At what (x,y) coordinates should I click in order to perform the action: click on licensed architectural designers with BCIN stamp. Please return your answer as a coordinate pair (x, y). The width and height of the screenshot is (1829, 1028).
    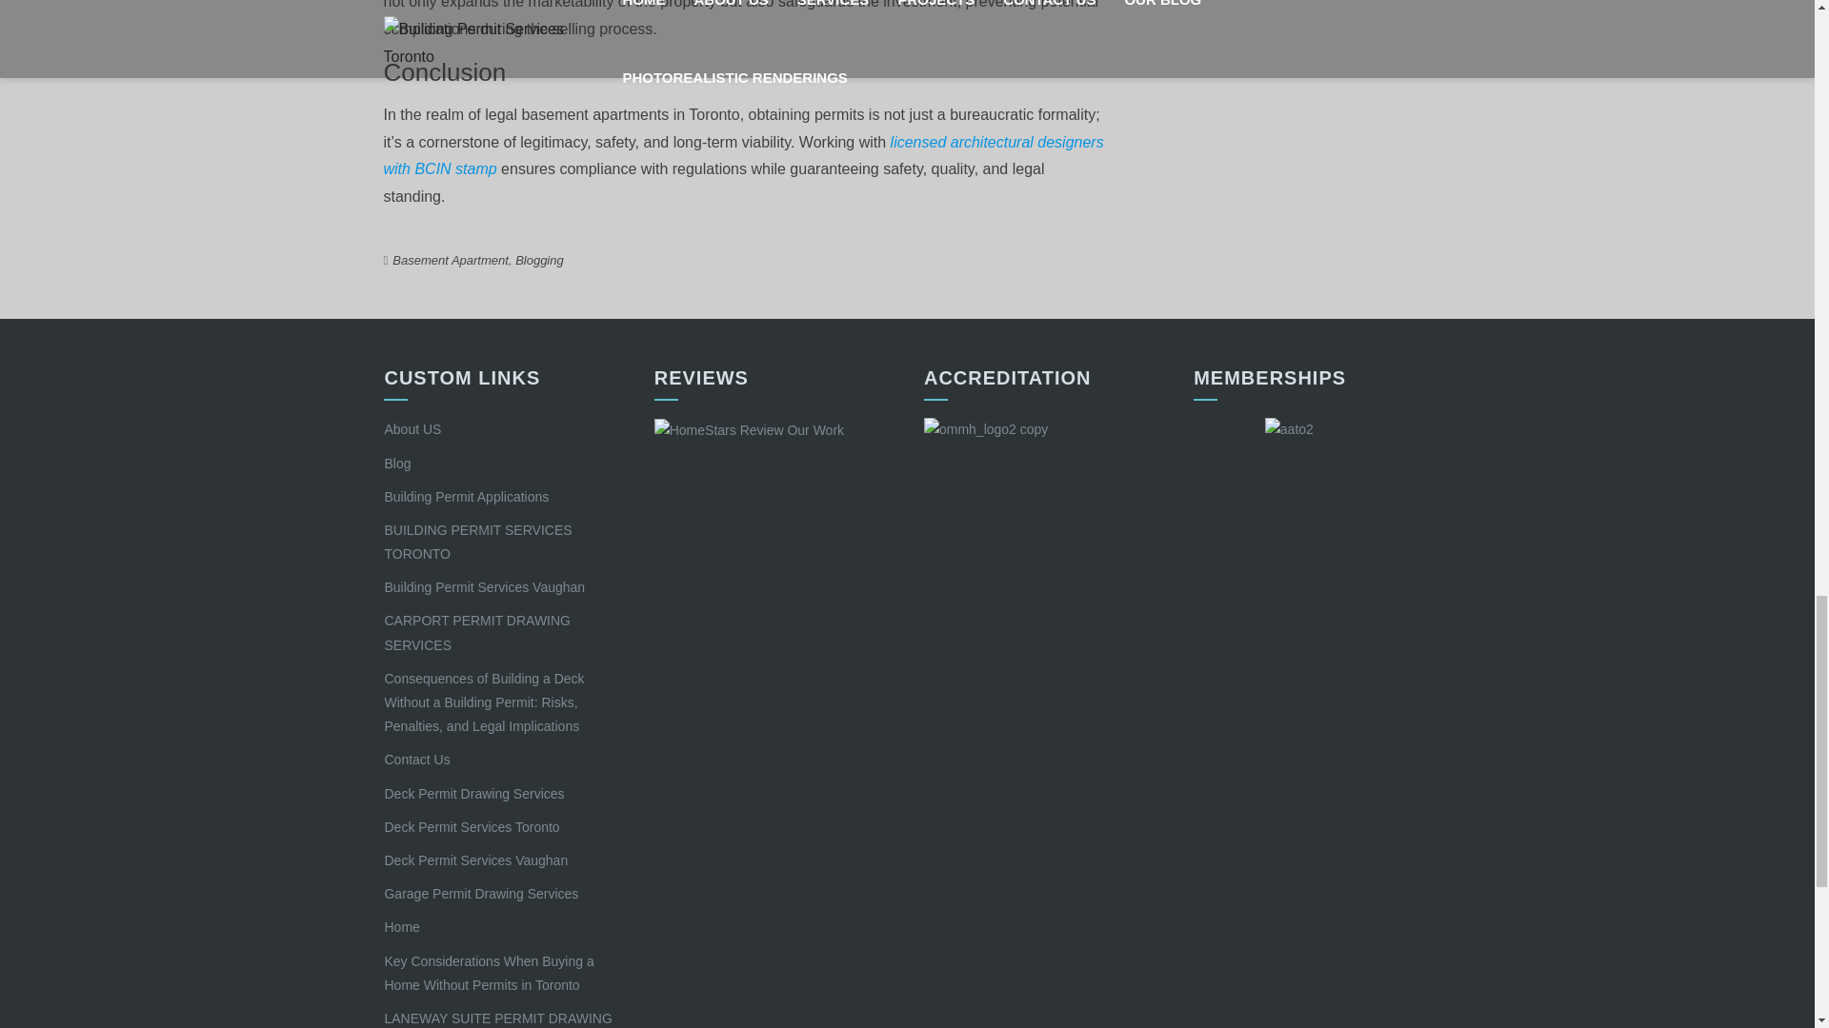
    Looking at the image, I should click on (742, 156).